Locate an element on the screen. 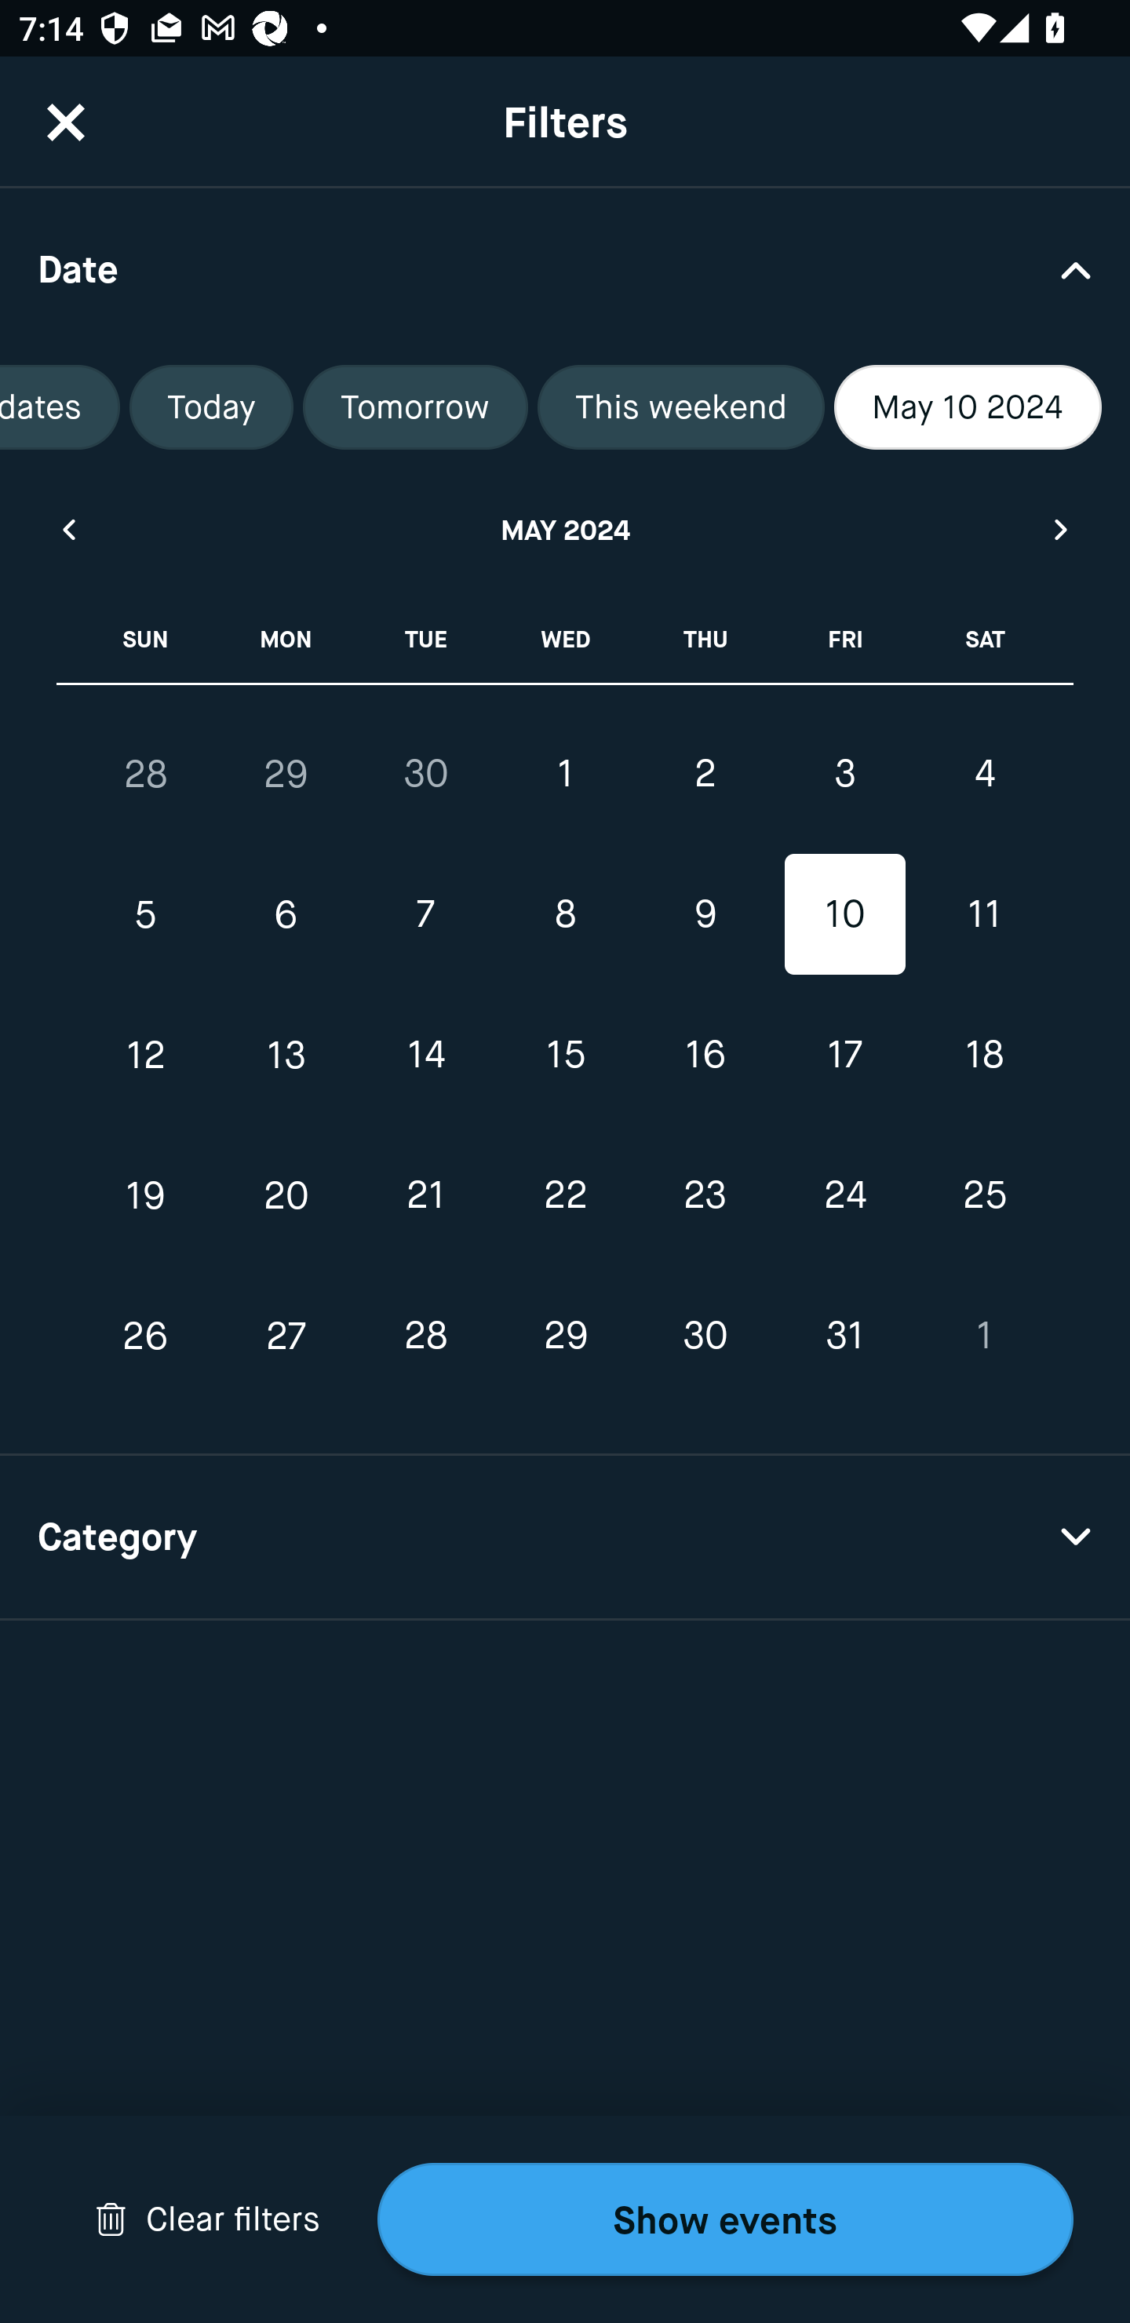  18 is located at coordinates (984, 1055).